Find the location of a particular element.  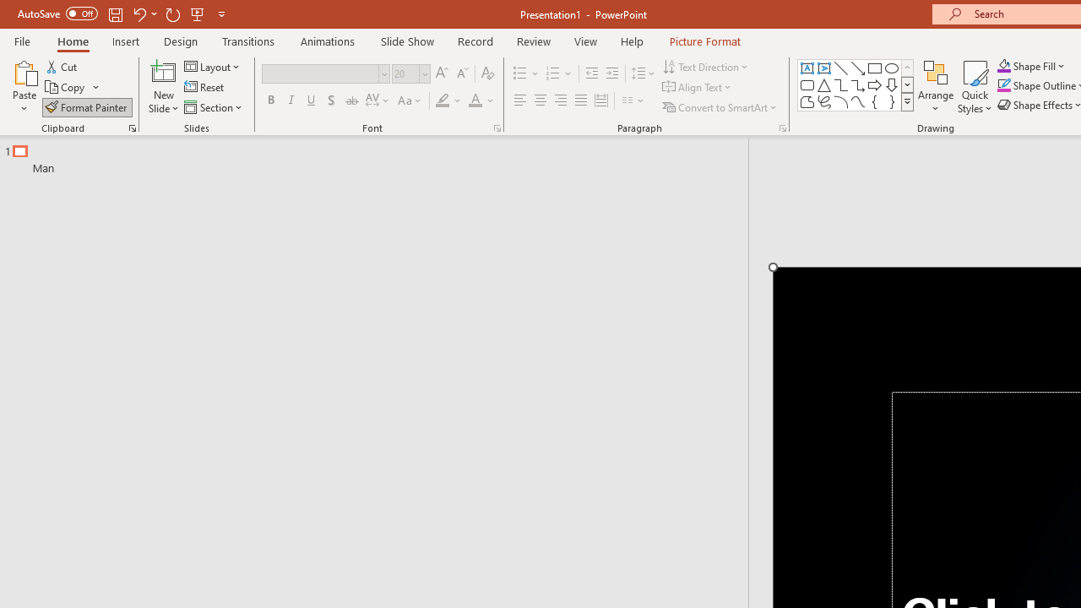

Connector: Elbow Arrow is located at coordinates (858, 84).